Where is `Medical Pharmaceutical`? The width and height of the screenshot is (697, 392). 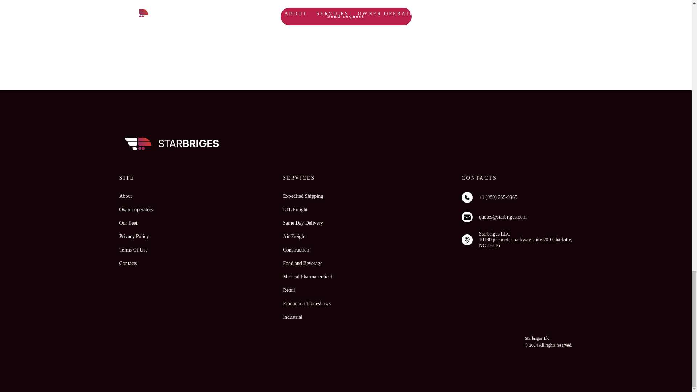
Medical Pharmaceutical is located at coordinates (307, 277).